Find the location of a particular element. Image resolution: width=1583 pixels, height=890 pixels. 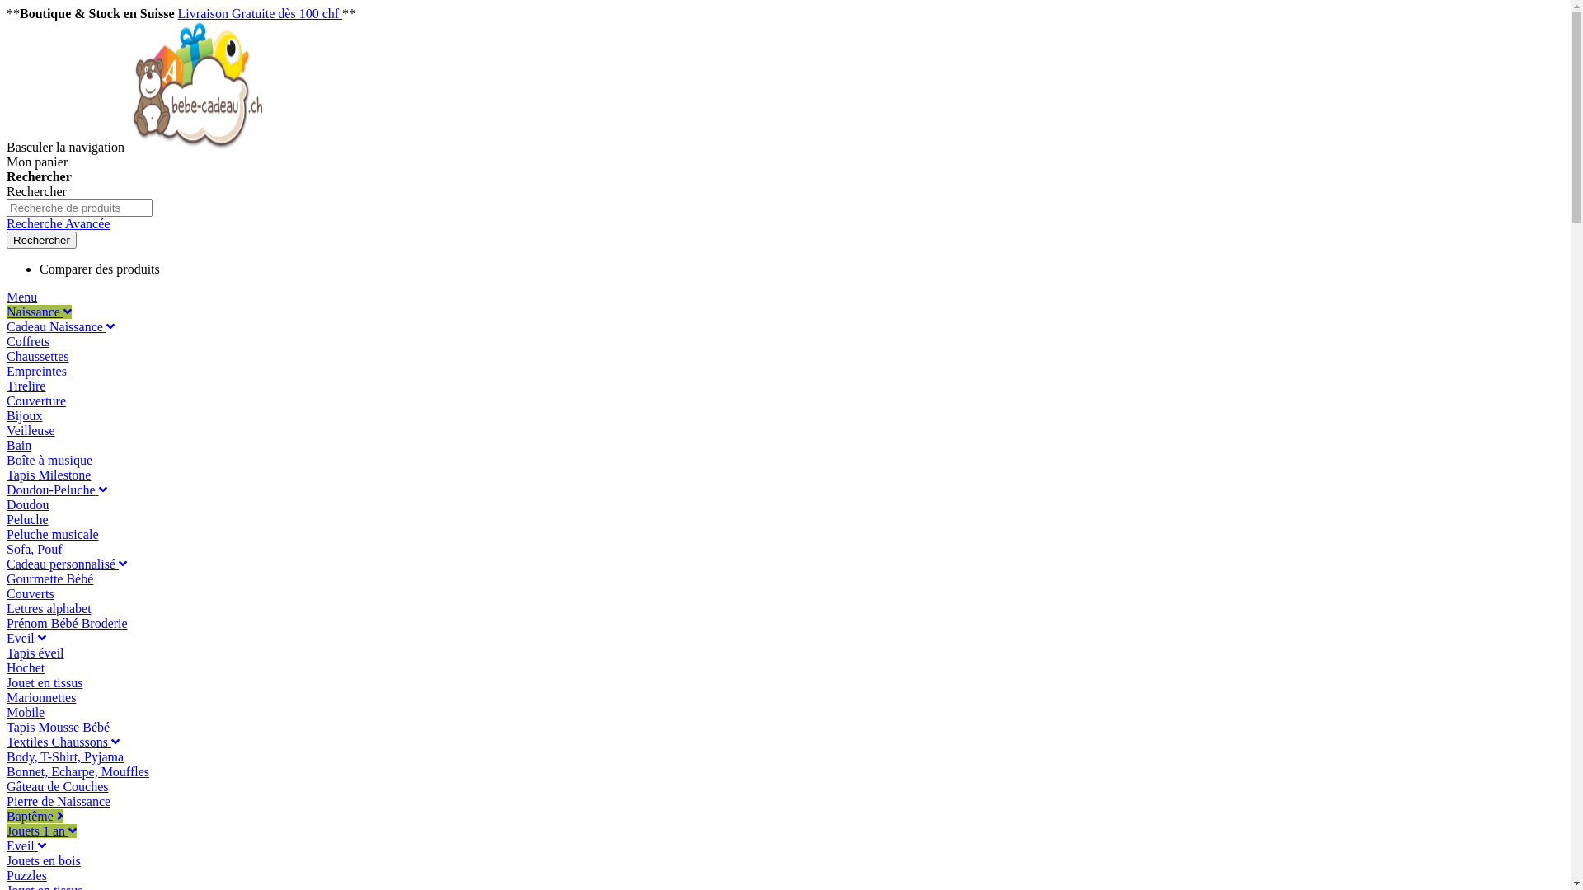

Doudou-Peluche is located at coordinates (57, 489).